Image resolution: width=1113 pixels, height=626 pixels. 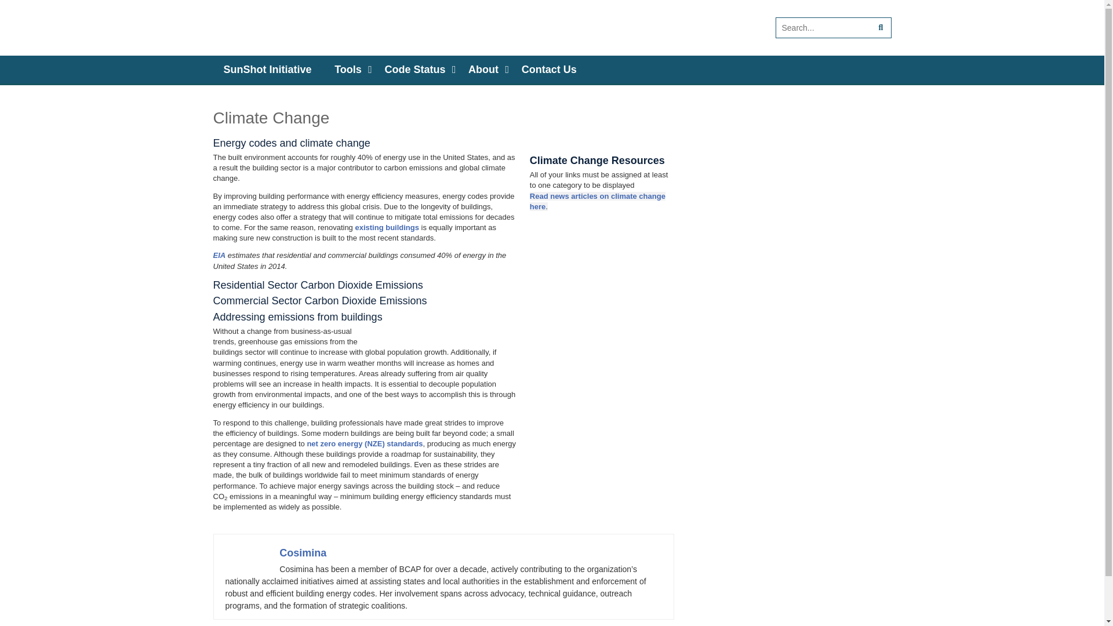 I want to click on existing buildings, so click(x=387, y=227).